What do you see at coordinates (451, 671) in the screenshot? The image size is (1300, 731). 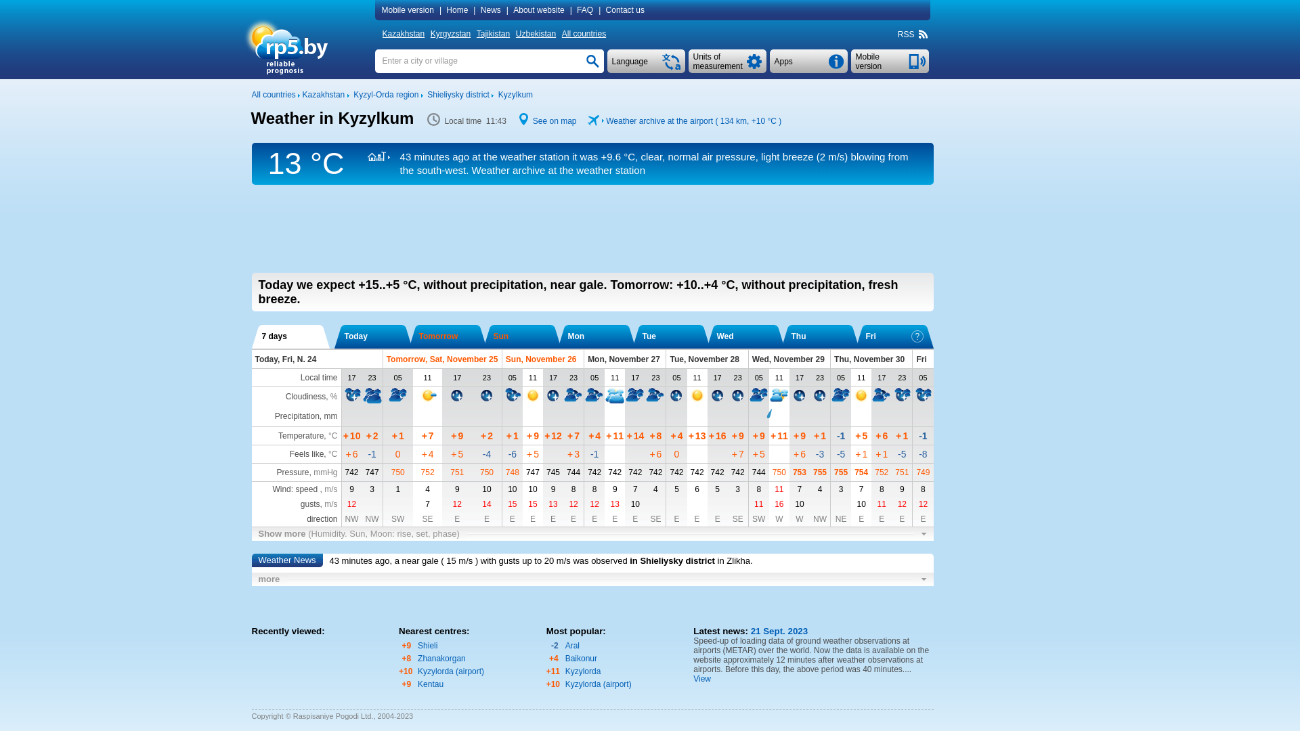 I see `Kyzylorda (airport)` at bounding box center [451, 671].